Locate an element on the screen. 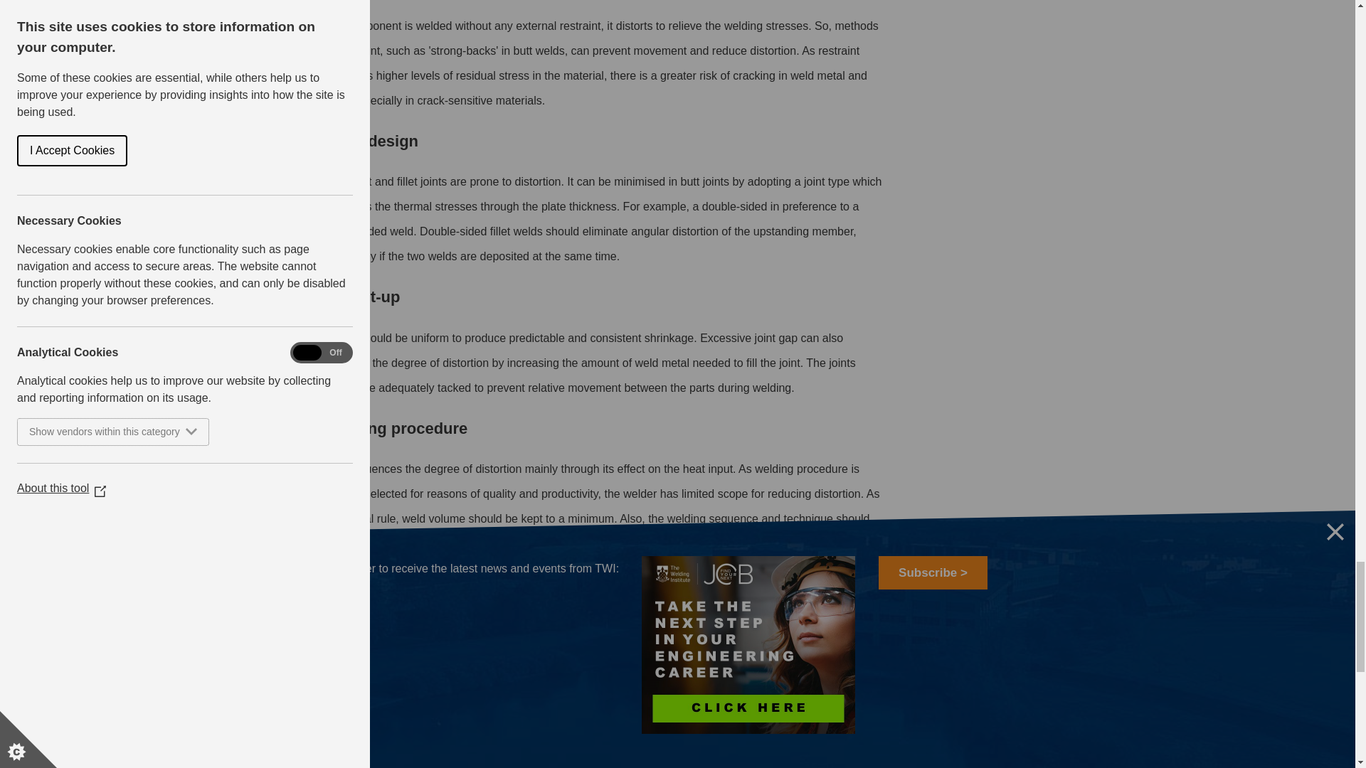  Contact Us is located at coordinates (497, 616).